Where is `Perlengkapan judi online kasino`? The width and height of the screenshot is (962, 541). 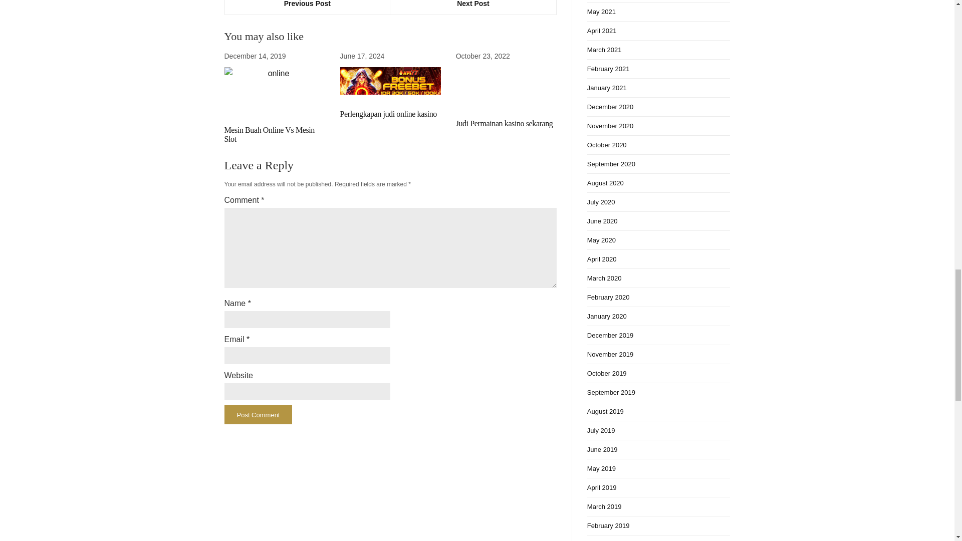
Perlengkapan judi online kasino is located at coordinates (388, 114).